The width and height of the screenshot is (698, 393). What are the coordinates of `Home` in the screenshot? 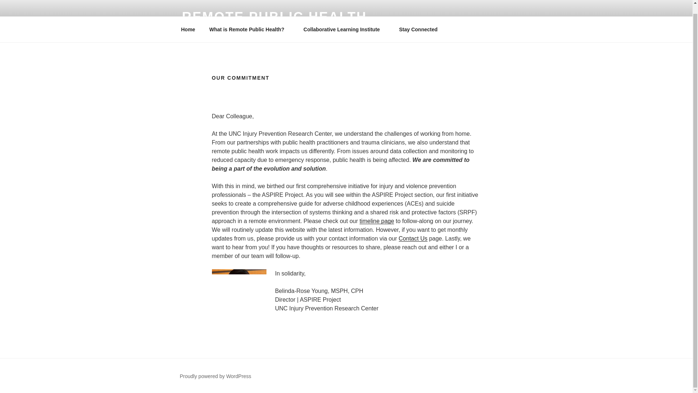 It's located at (188, 29).